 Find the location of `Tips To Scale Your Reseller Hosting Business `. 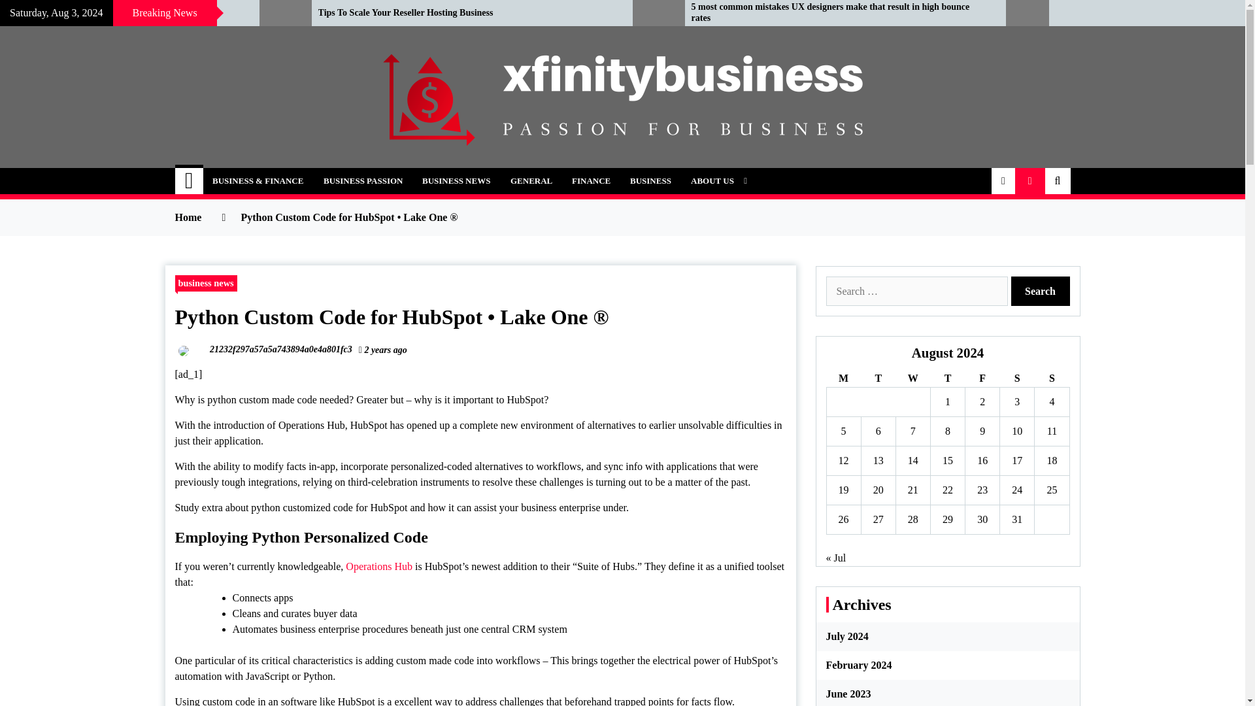

Tips To Scale Your Reseller Hosting Business  is located at coordinates (465, 13).